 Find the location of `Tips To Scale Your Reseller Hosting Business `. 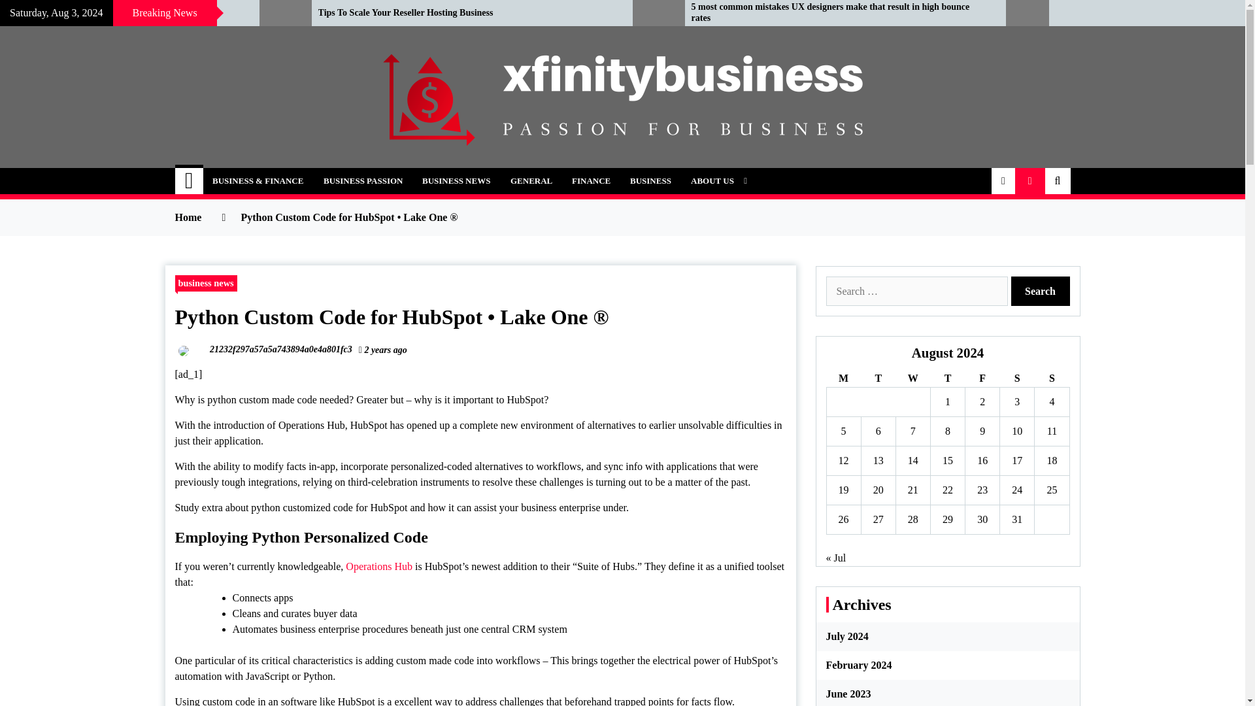

Tips To Scale Your Reseller Hosting Business  is located at coordinates (465, 13).